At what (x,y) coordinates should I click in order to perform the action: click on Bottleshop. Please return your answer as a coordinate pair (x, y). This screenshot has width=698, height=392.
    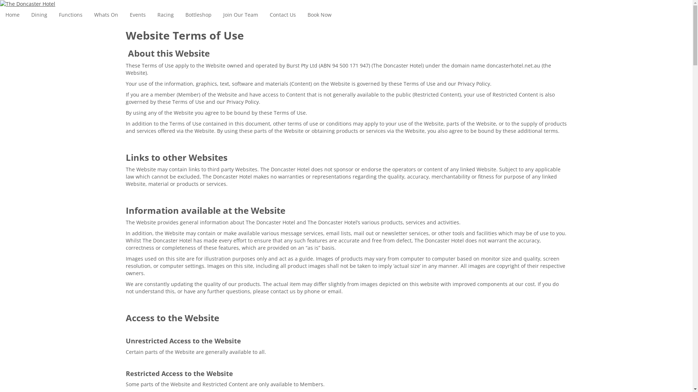
    Looking at the image, I should click on (198, 15).